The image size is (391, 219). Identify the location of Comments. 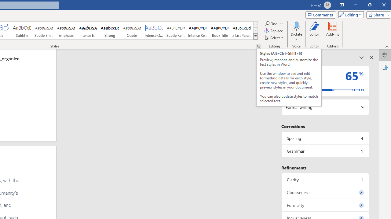
(320, 15).